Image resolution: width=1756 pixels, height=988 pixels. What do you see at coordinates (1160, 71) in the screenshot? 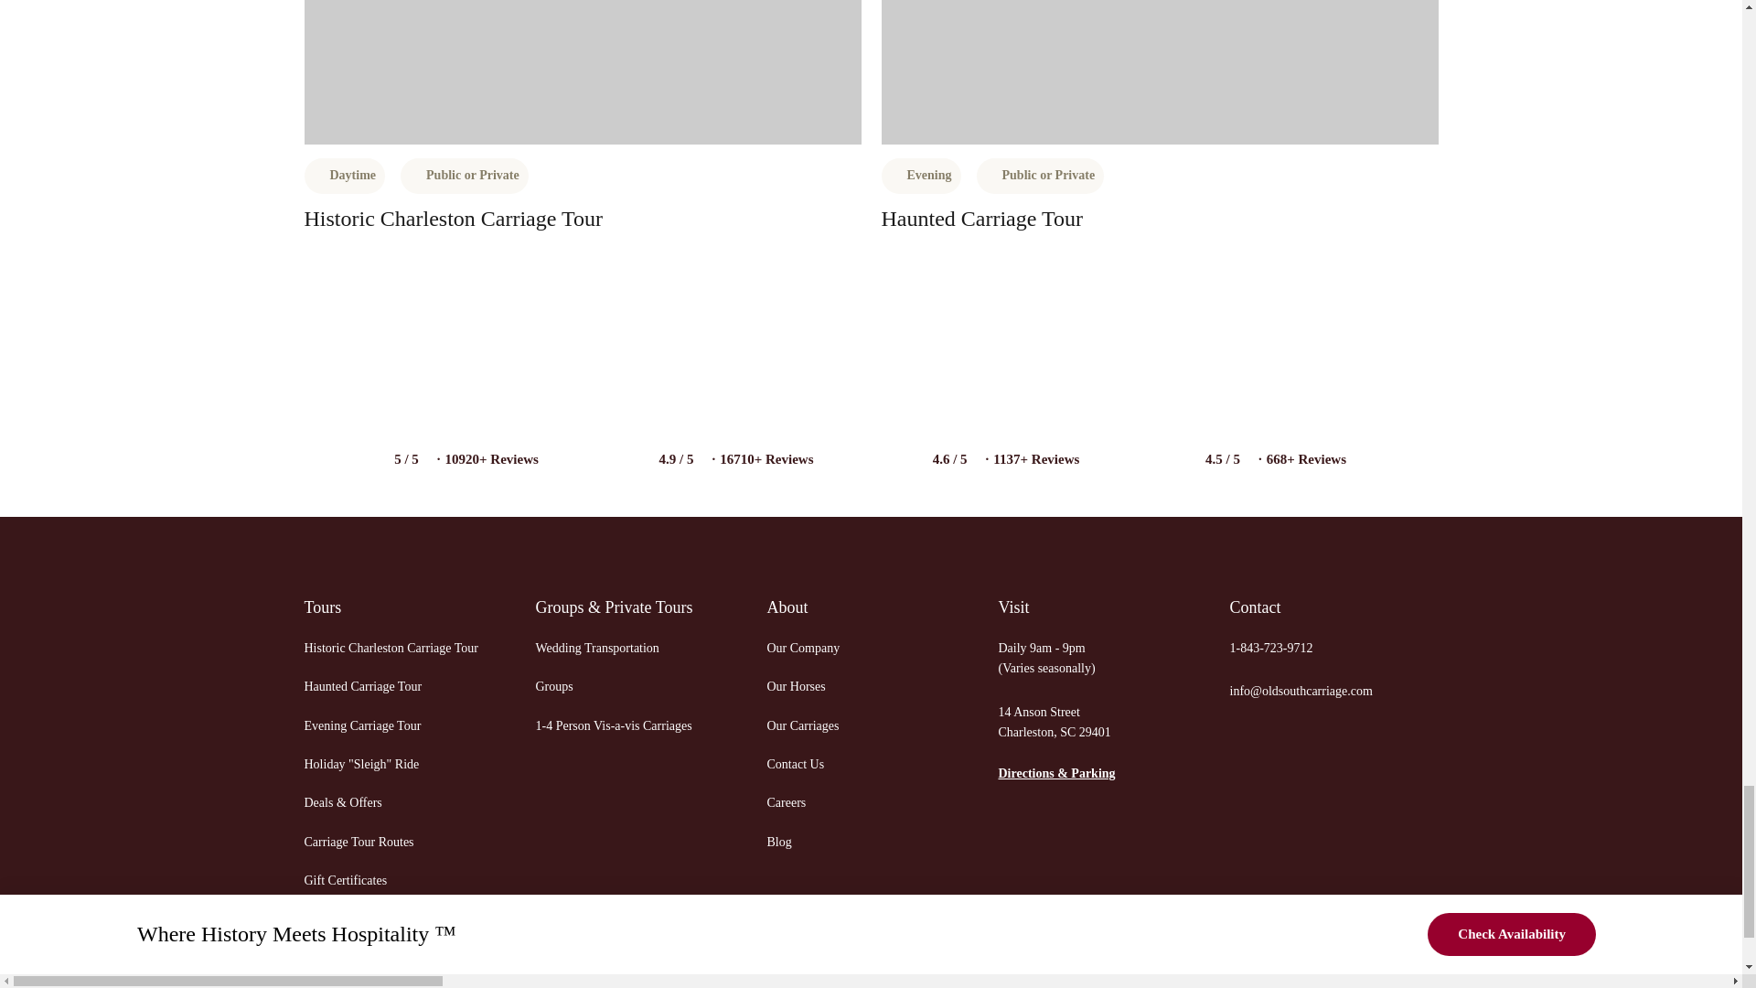
I see `Popular!` at bounding box center [1160, 71].